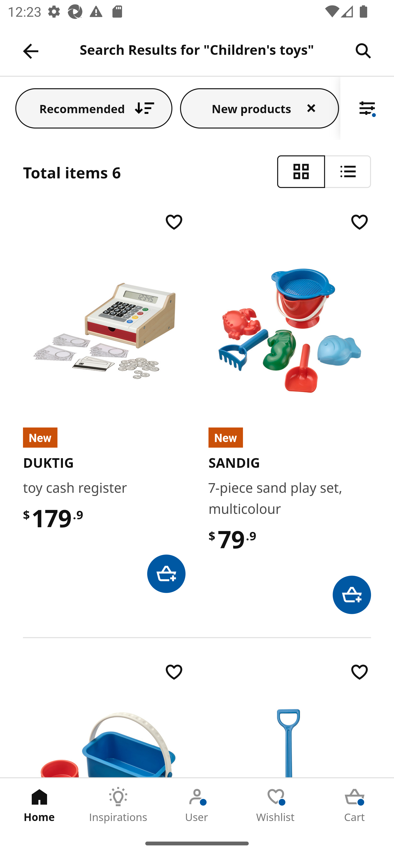  Describe the element at coordinates (39, 805) in the screenshot. I see `Home
Tab 1 of 5` at that location.